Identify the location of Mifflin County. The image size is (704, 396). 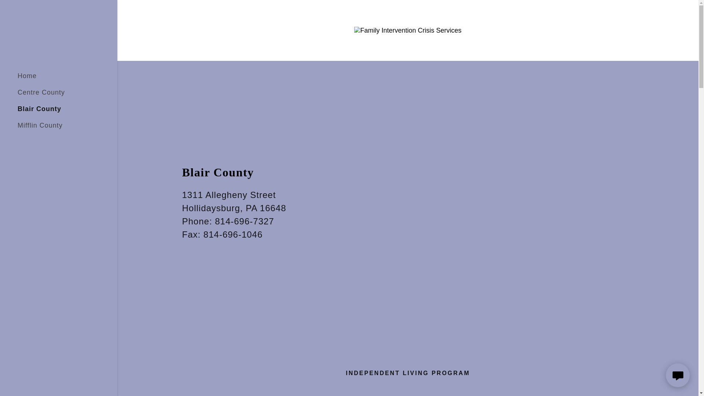
(40, 125).